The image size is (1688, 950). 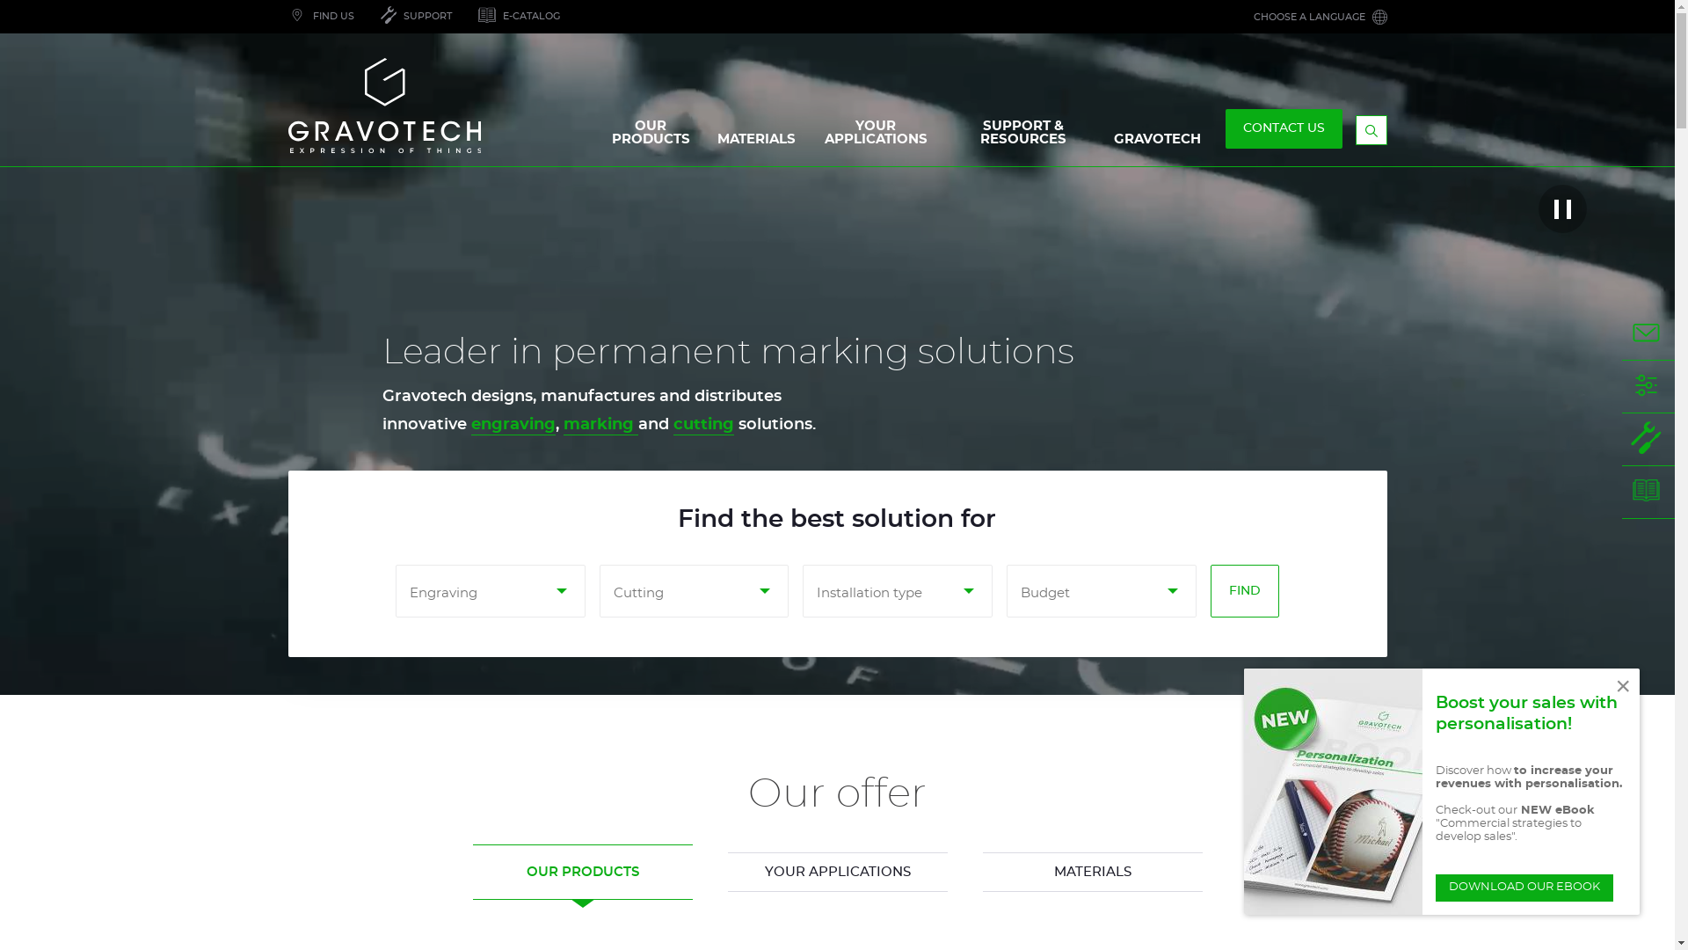 I want to click on engraving, so click(x=513, y=426).